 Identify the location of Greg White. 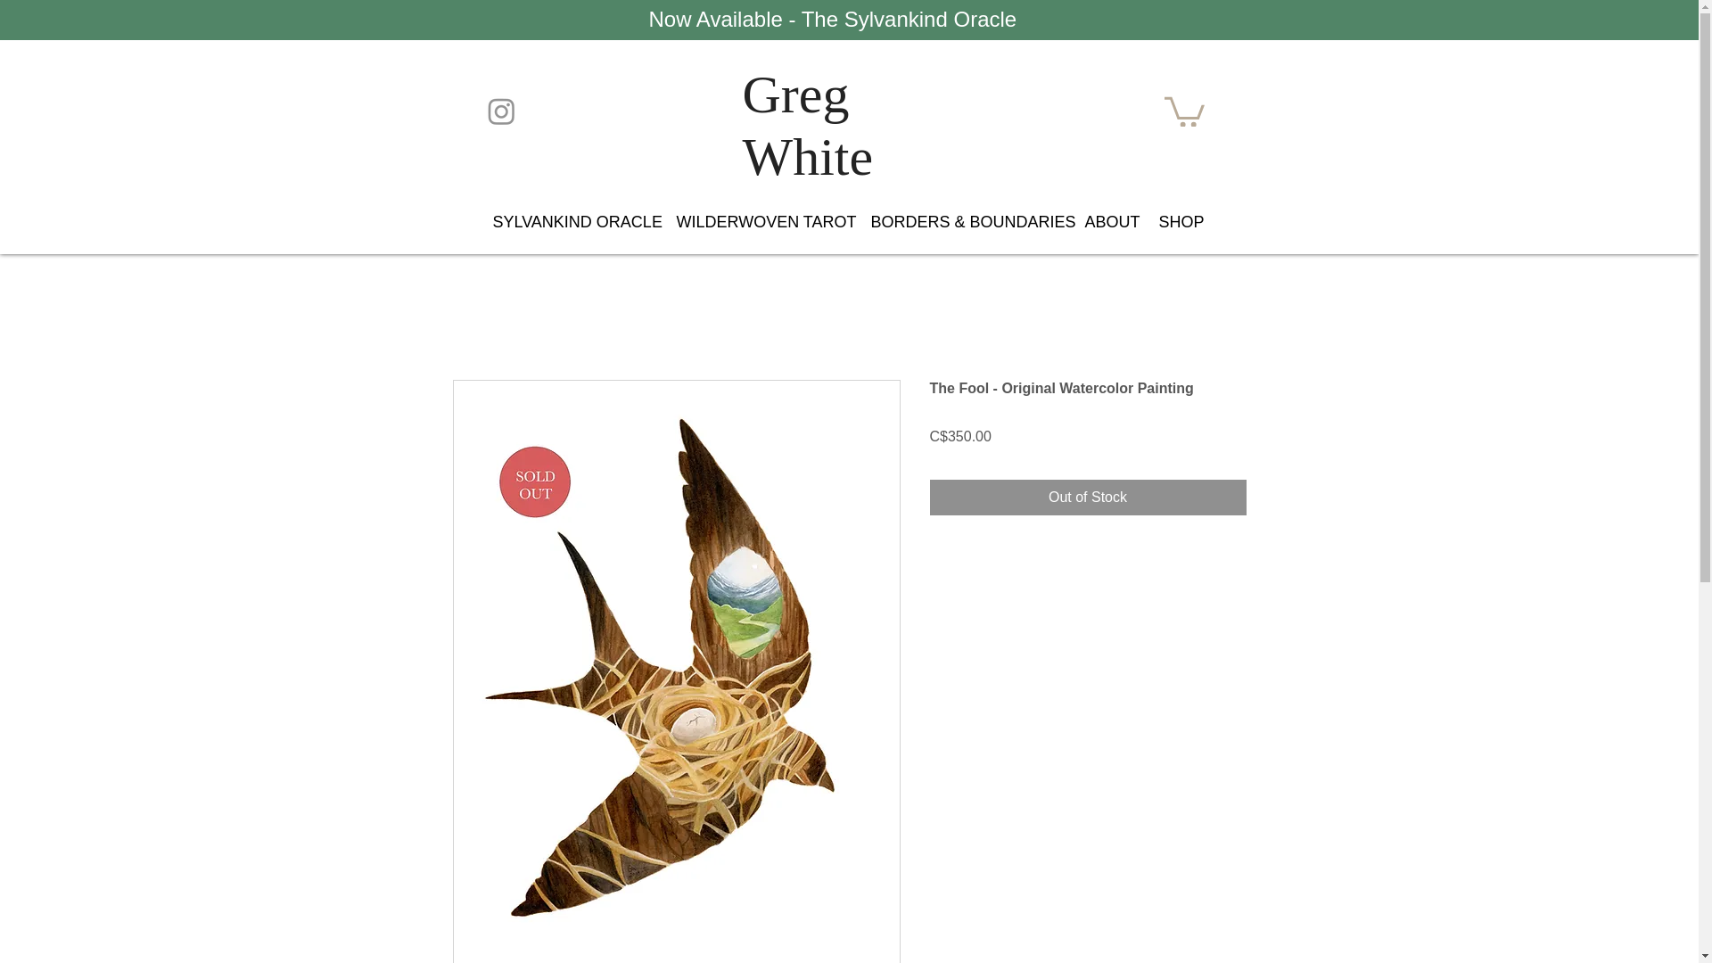
(807, 126).